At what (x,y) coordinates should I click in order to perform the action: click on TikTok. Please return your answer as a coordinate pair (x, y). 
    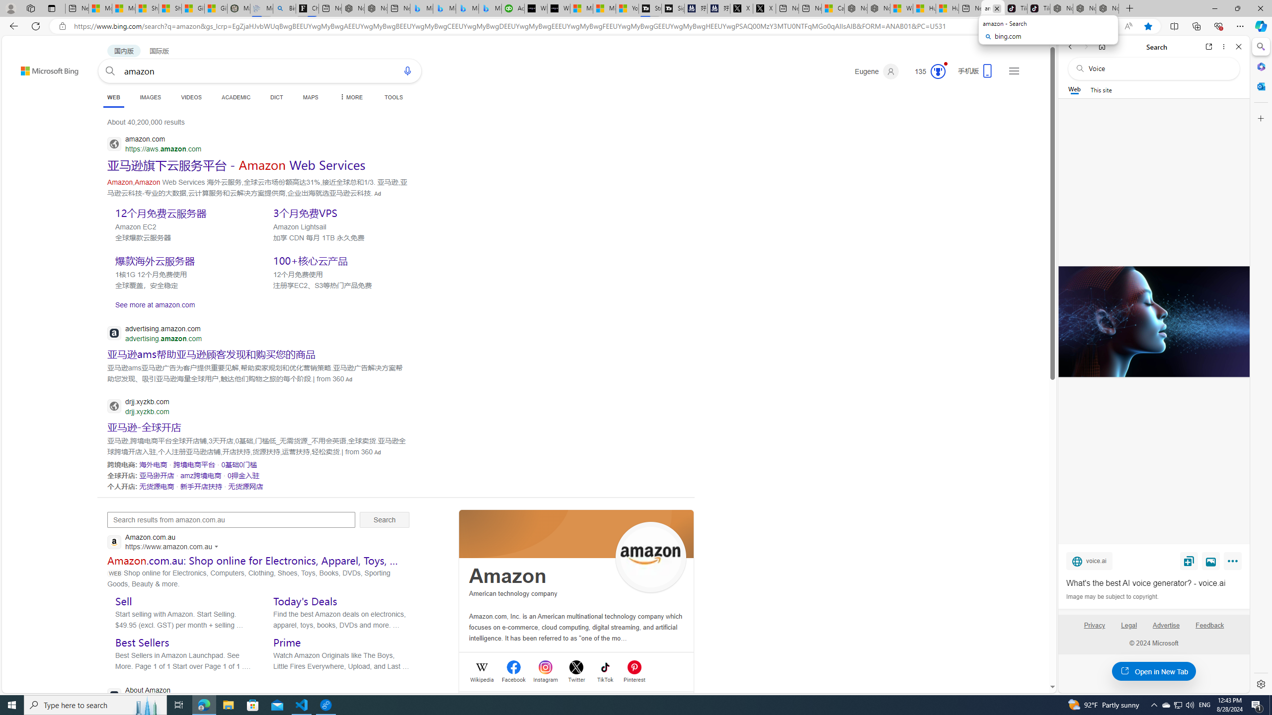
    Looking at the image, I should click on (605, 678).